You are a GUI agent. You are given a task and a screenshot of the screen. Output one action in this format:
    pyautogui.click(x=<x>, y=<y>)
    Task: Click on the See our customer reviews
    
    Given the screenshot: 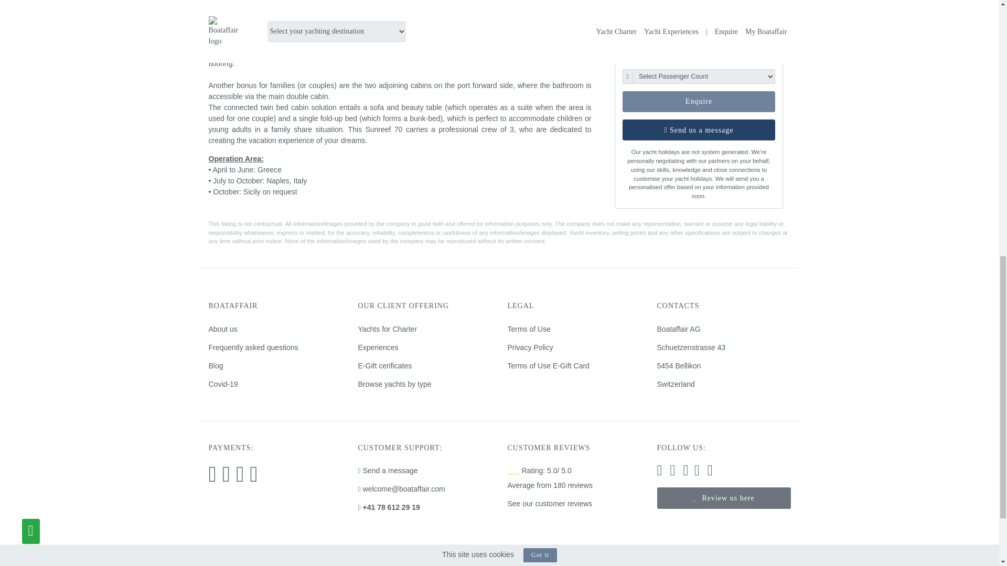 What is the action you would take?
    pyautogui.click(x=550, y=503)
    